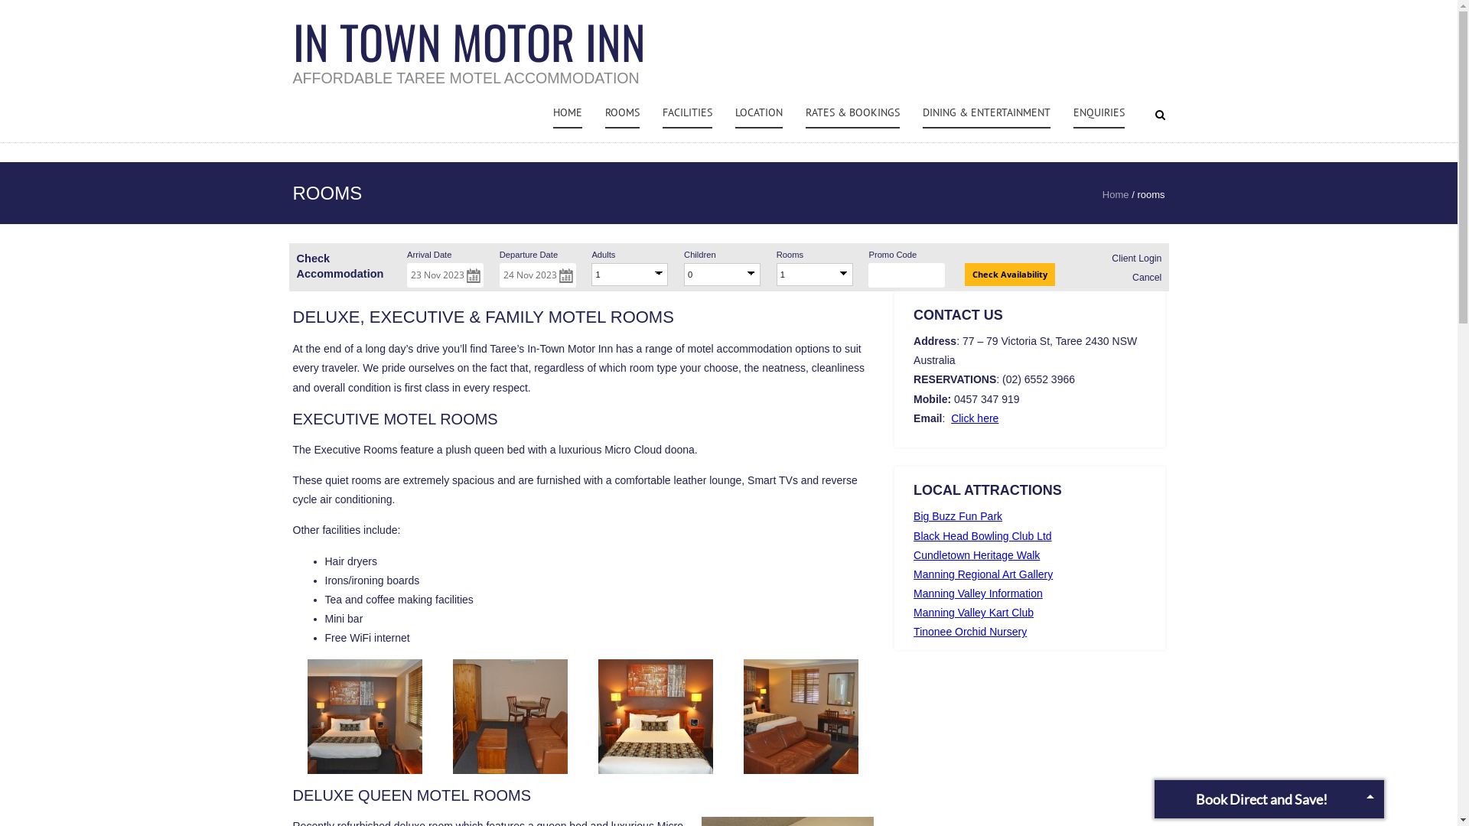  What do you see at coordinates (1099, 113) in the screenshot?
I see `ENQUIRIES` at bounding box center [1099, 113].